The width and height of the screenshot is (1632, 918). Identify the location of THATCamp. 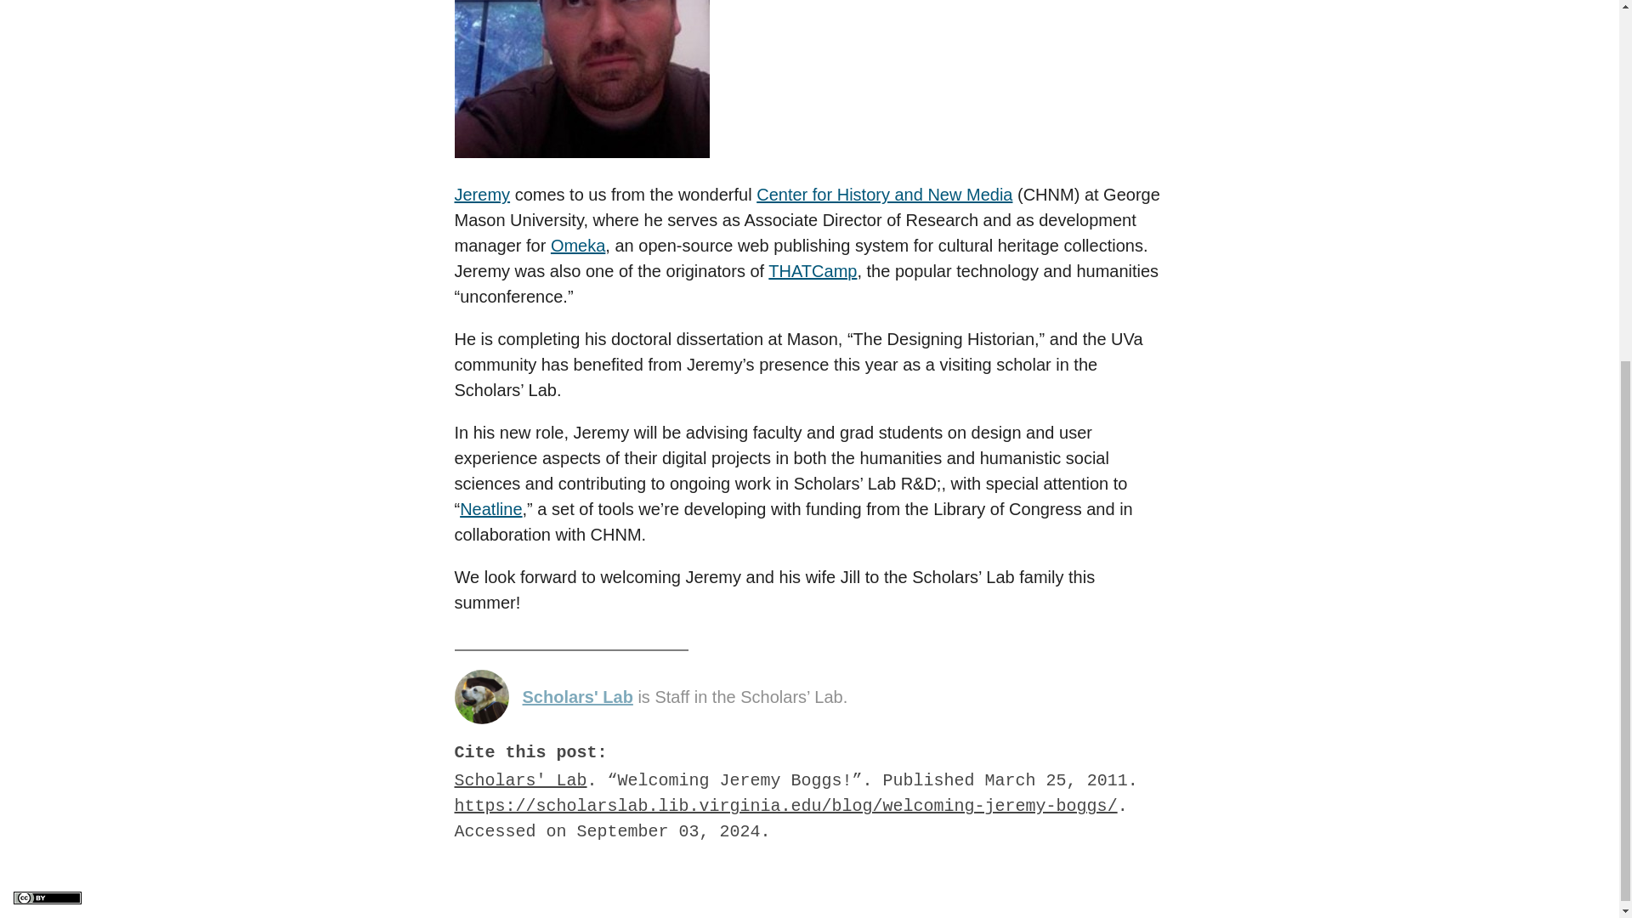
(813, 270).